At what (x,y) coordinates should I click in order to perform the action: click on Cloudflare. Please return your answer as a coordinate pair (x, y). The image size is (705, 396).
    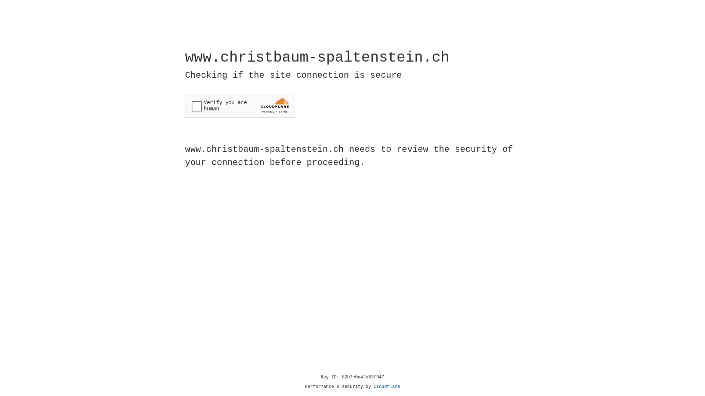
    Looking at the image, I should click on (387, 387).